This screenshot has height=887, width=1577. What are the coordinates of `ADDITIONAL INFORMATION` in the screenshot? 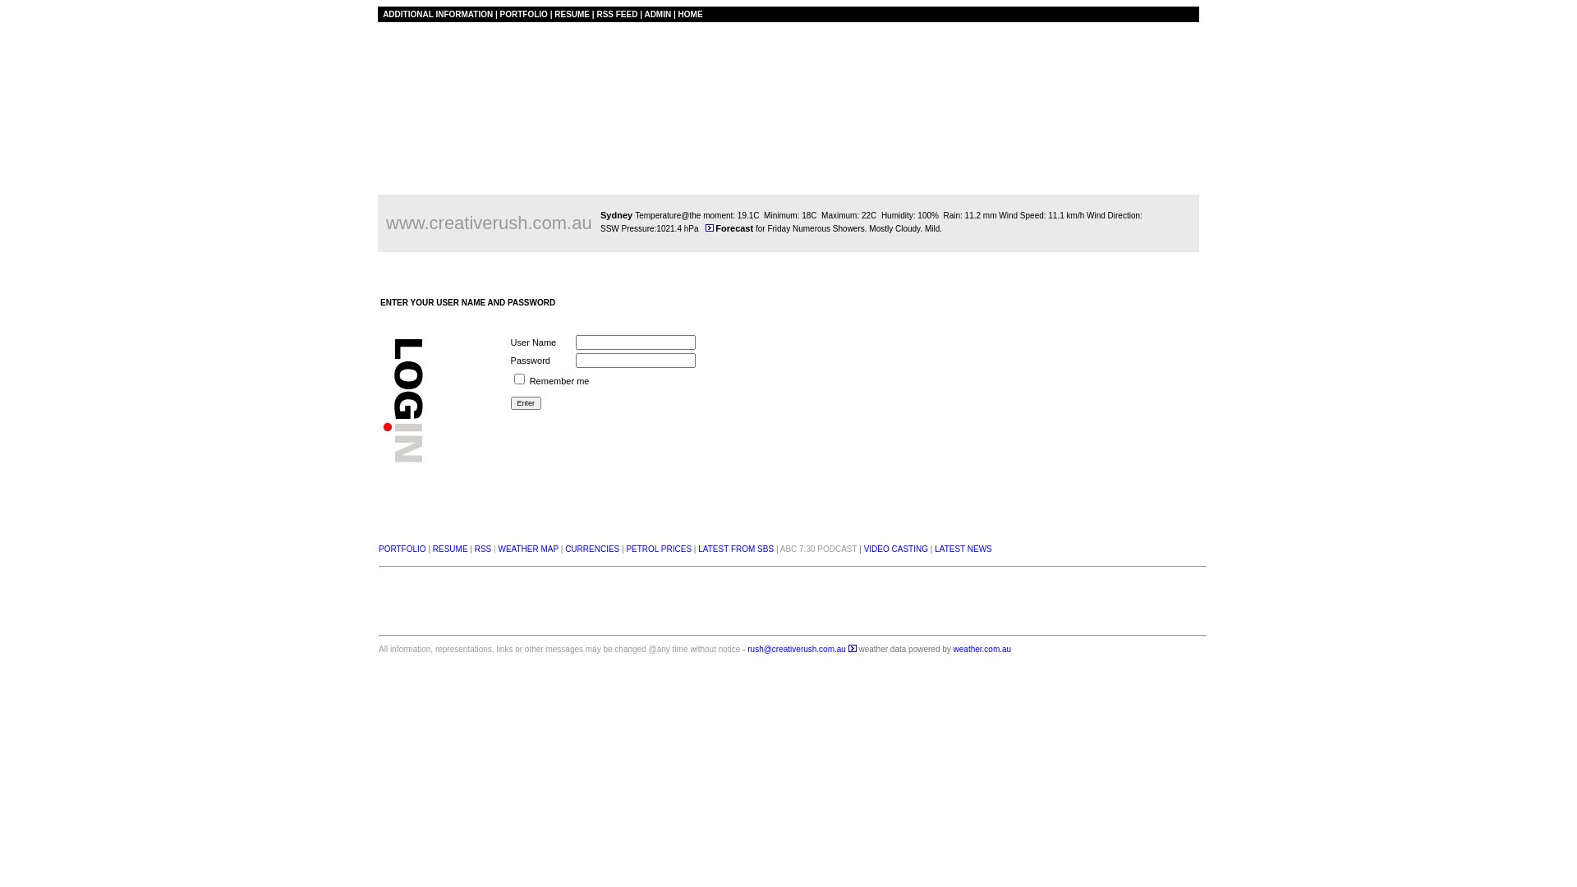 It's located at (438, 15).